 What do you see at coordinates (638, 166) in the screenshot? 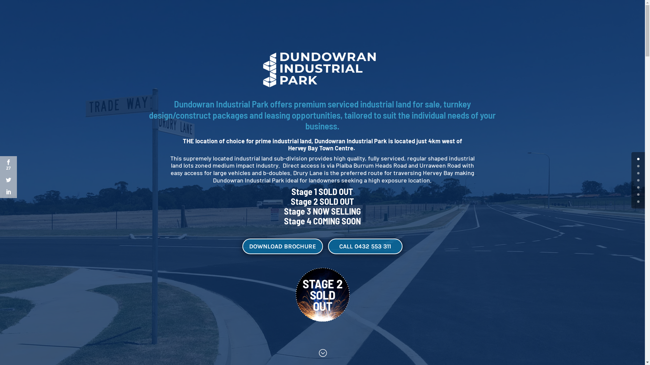
I see `1` at bounding box center [638, 166].